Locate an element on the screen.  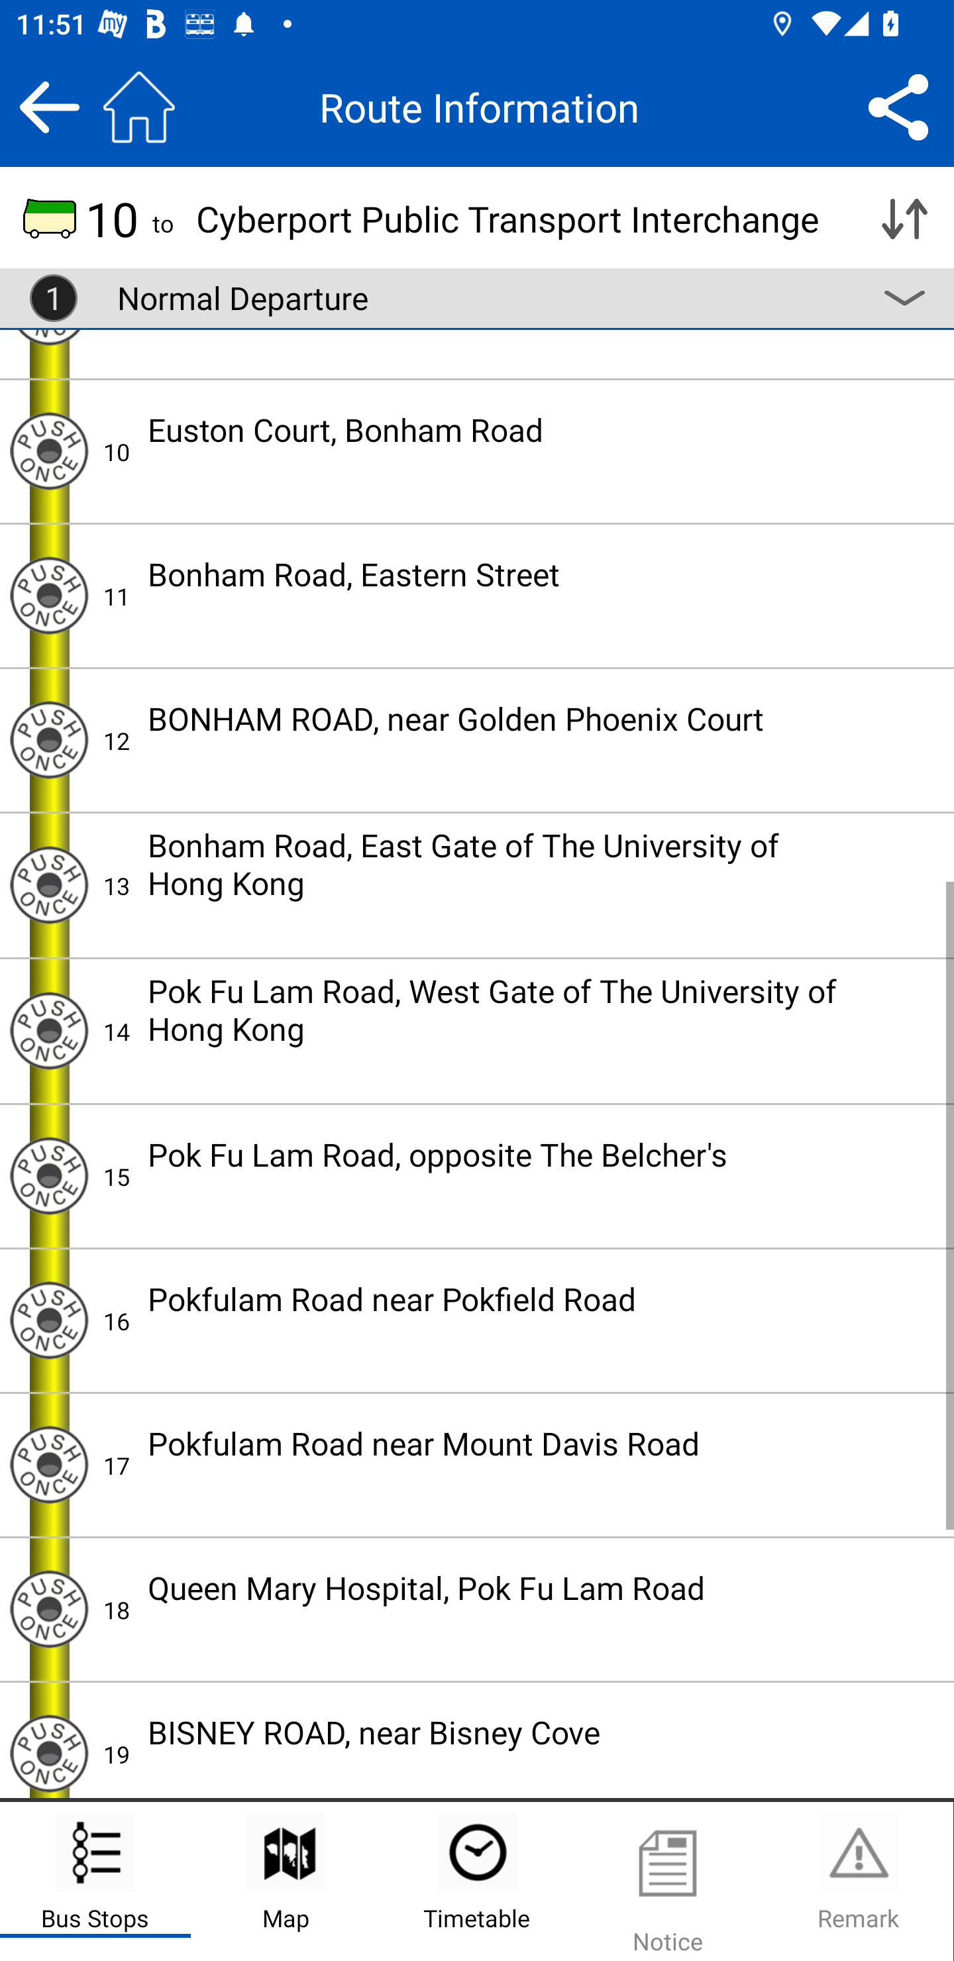
Timetable is located at coordinates (477, 1881).